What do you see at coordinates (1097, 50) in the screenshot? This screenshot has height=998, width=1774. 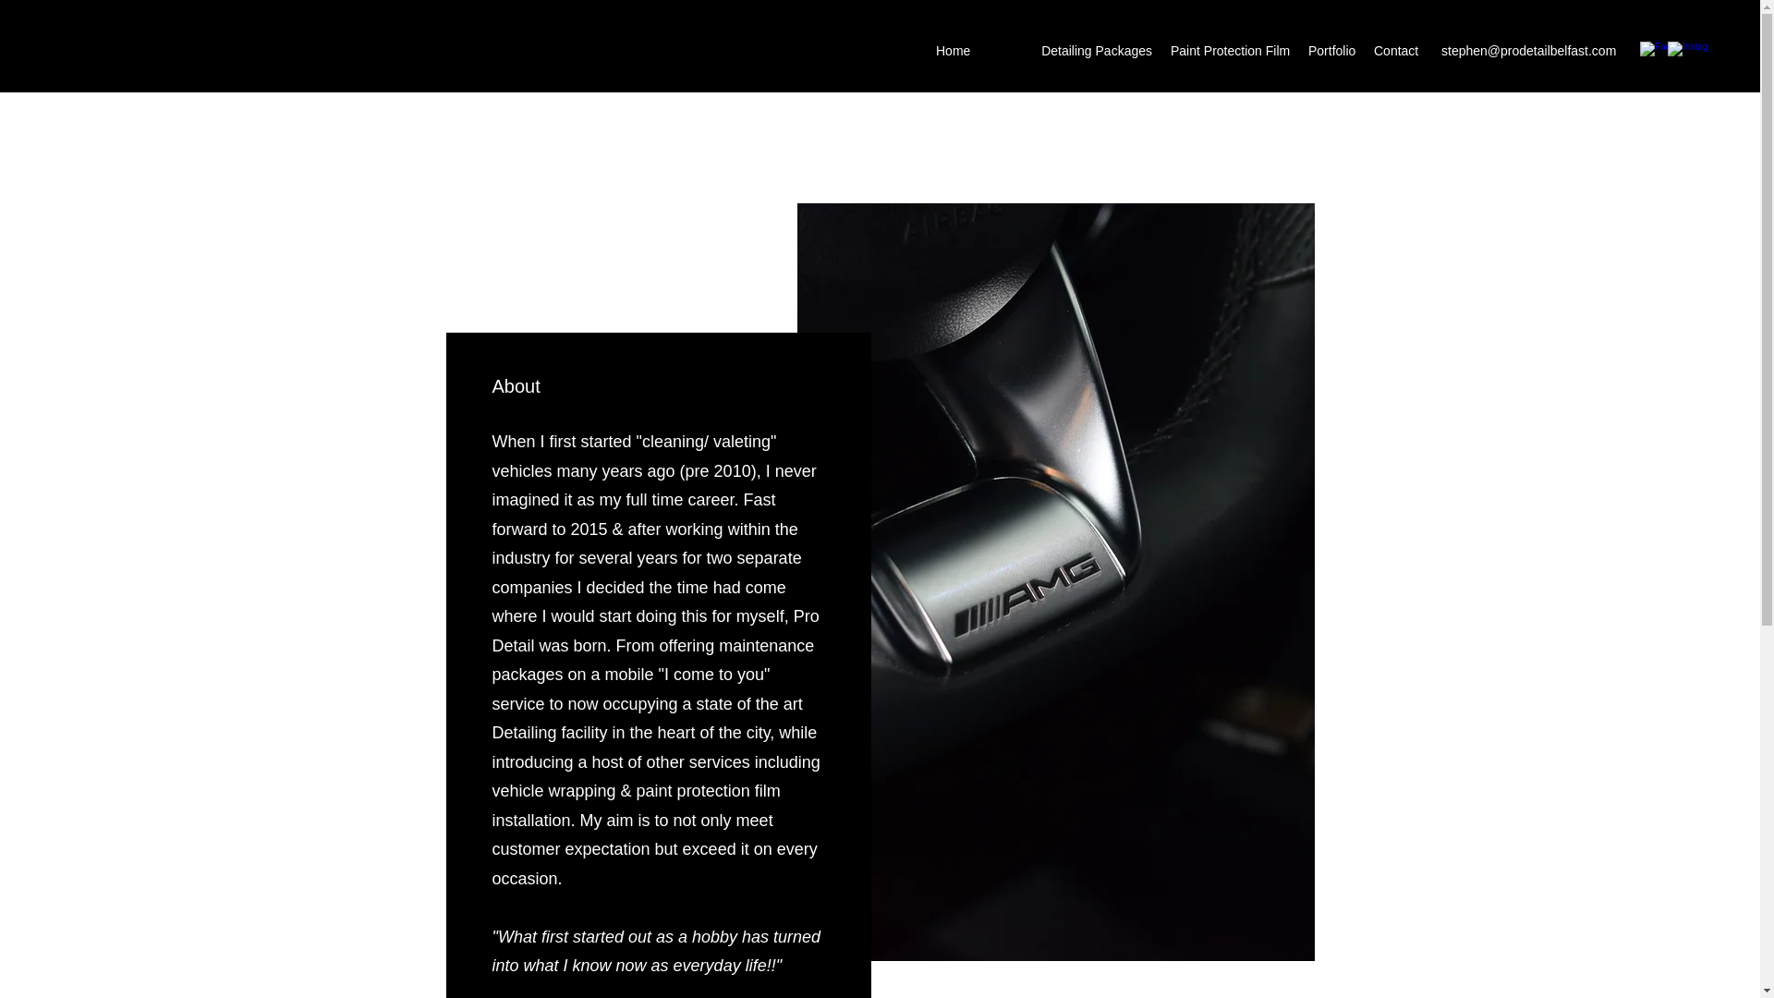 I see `Detailing Packages` at bounding box center [1097, 50].